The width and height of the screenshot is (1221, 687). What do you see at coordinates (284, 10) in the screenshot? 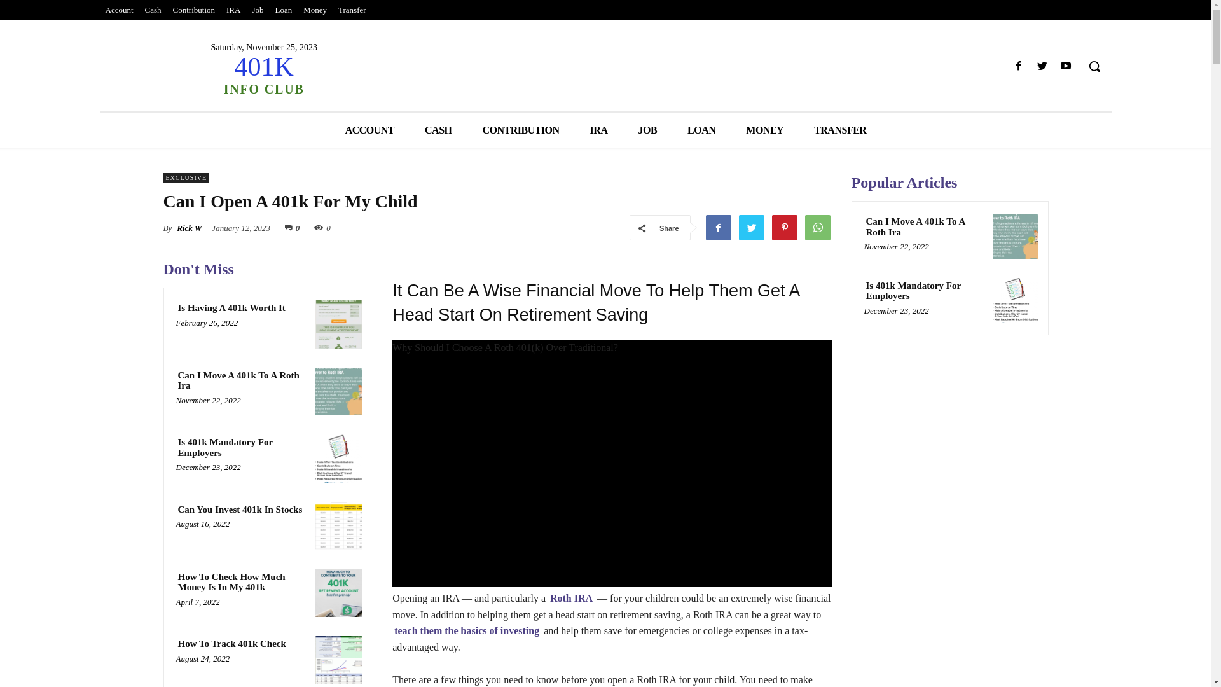
I see `Loan` at bounding box center [284, 10].